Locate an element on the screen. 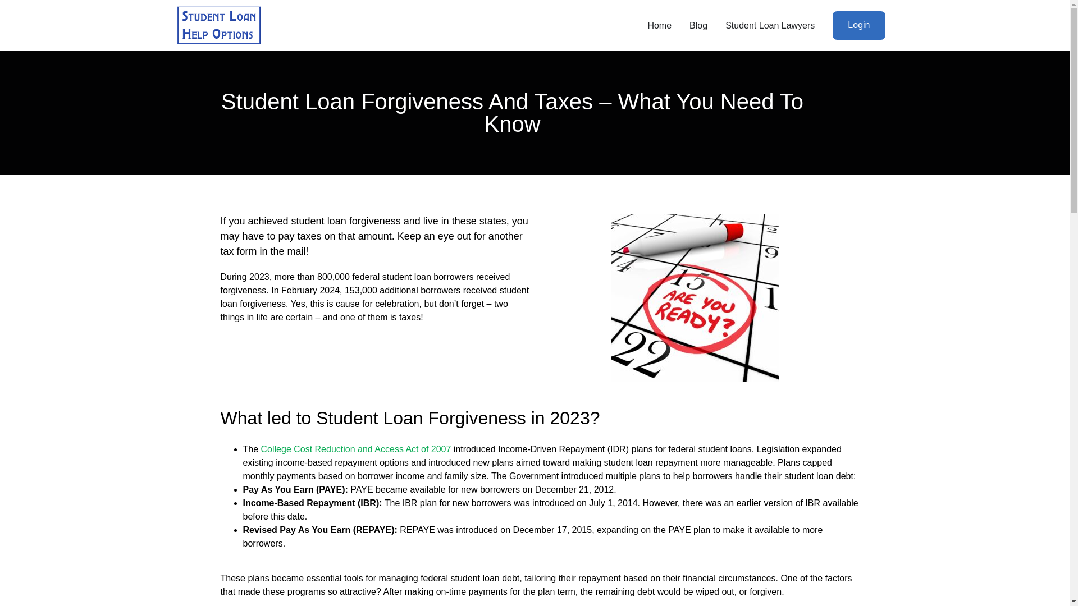  Student Loan Lawyers is located at coordinates (770, 26).